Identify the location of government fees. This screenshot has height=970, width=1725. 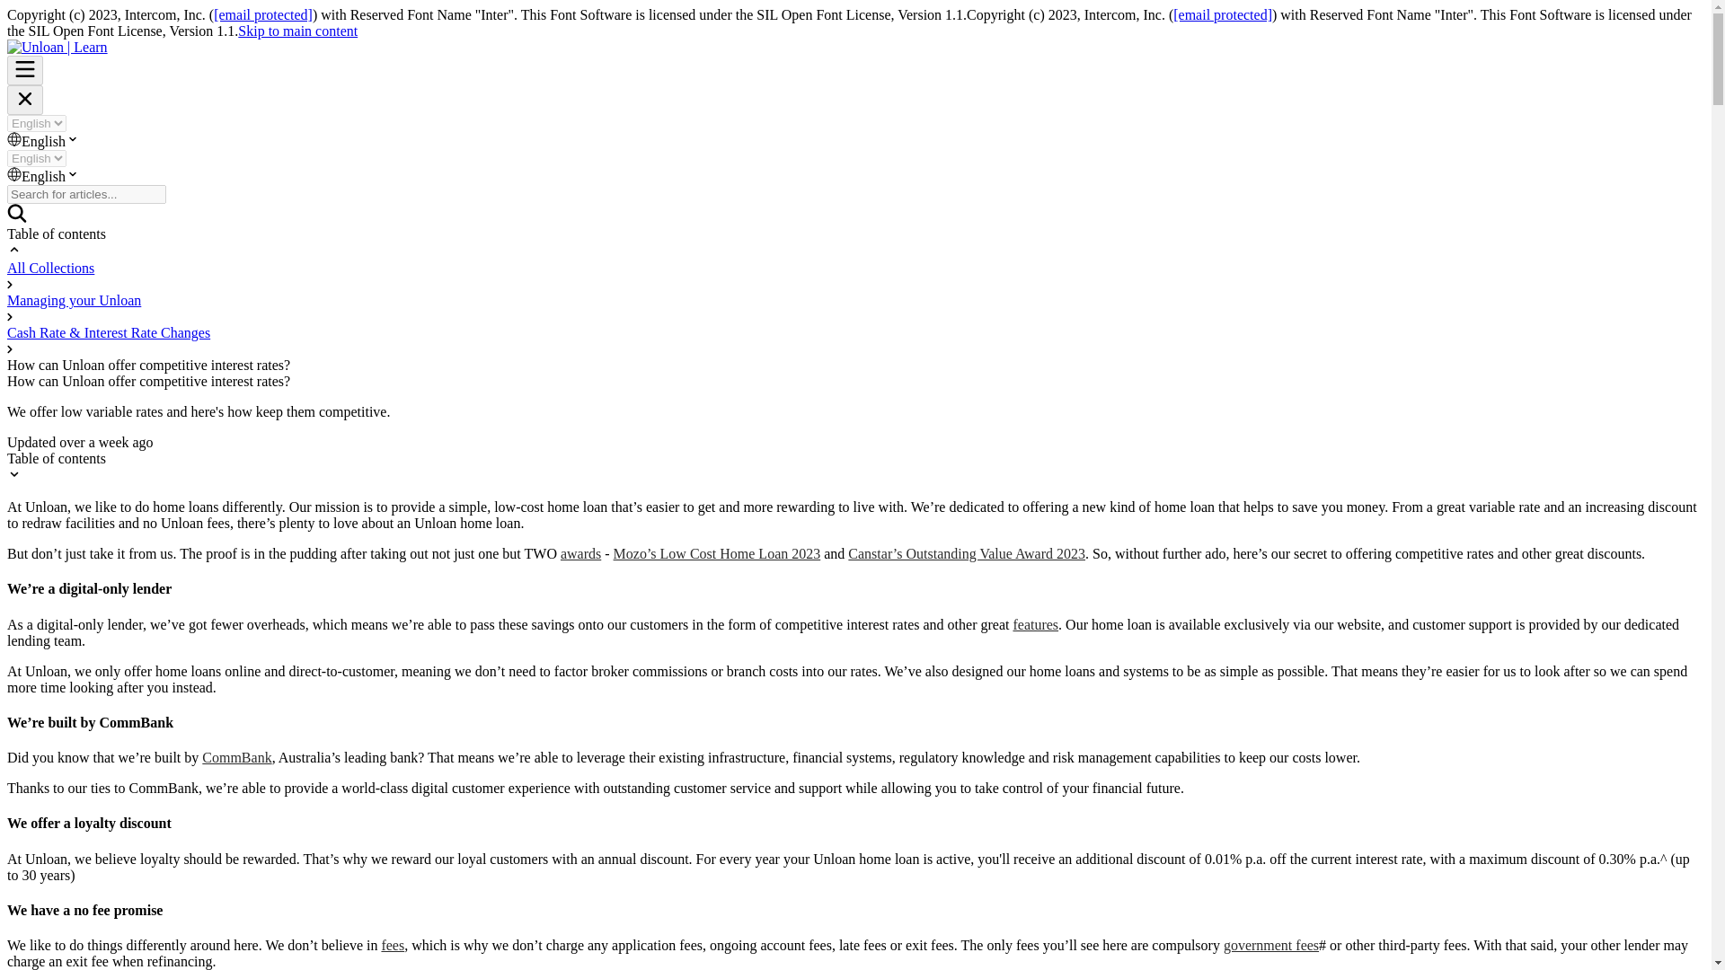
(1270, 945).